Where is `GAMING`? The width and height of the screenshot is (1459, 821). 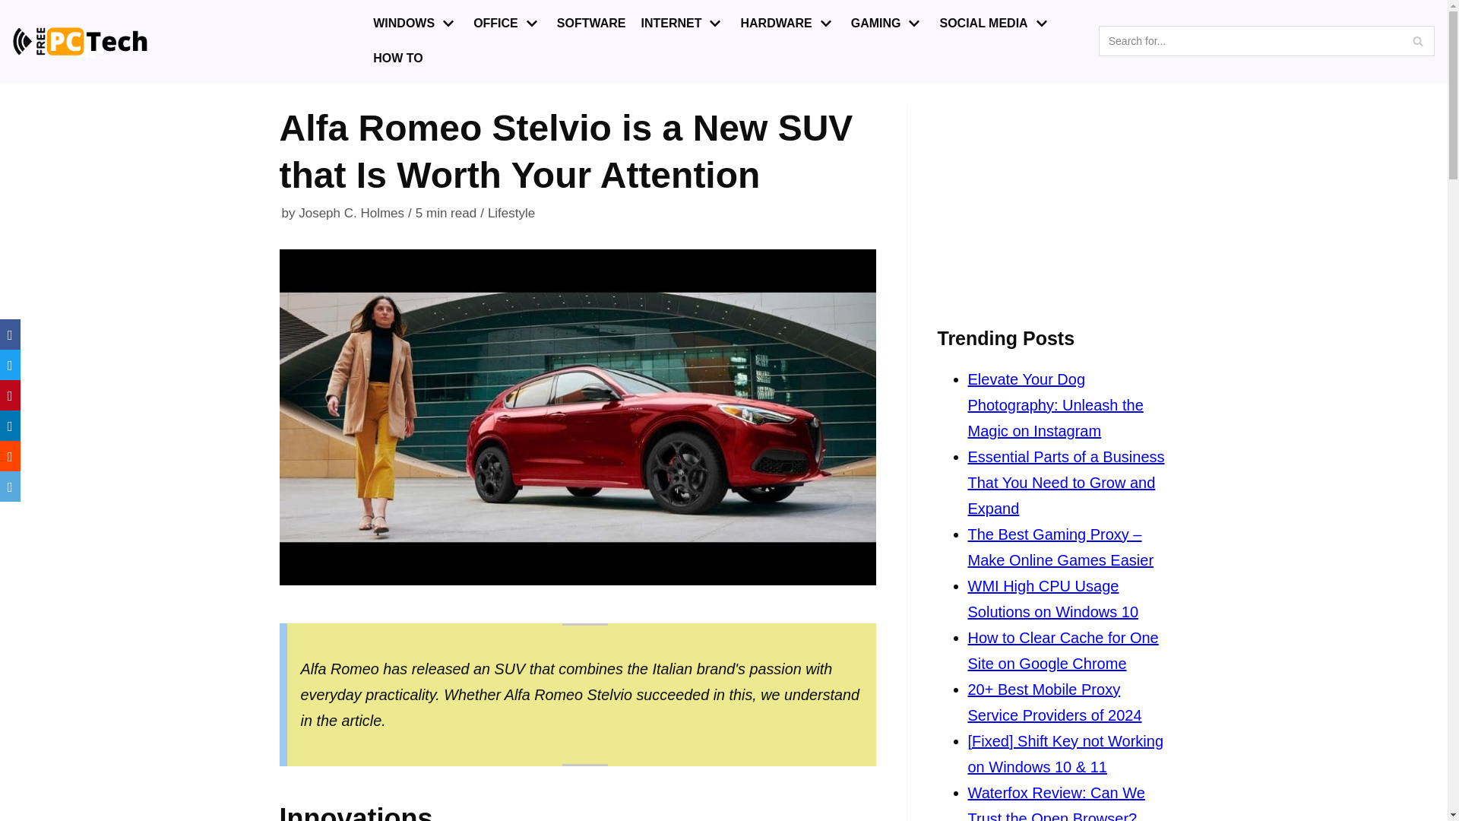 GAMING is located at coordinates (888, 24).